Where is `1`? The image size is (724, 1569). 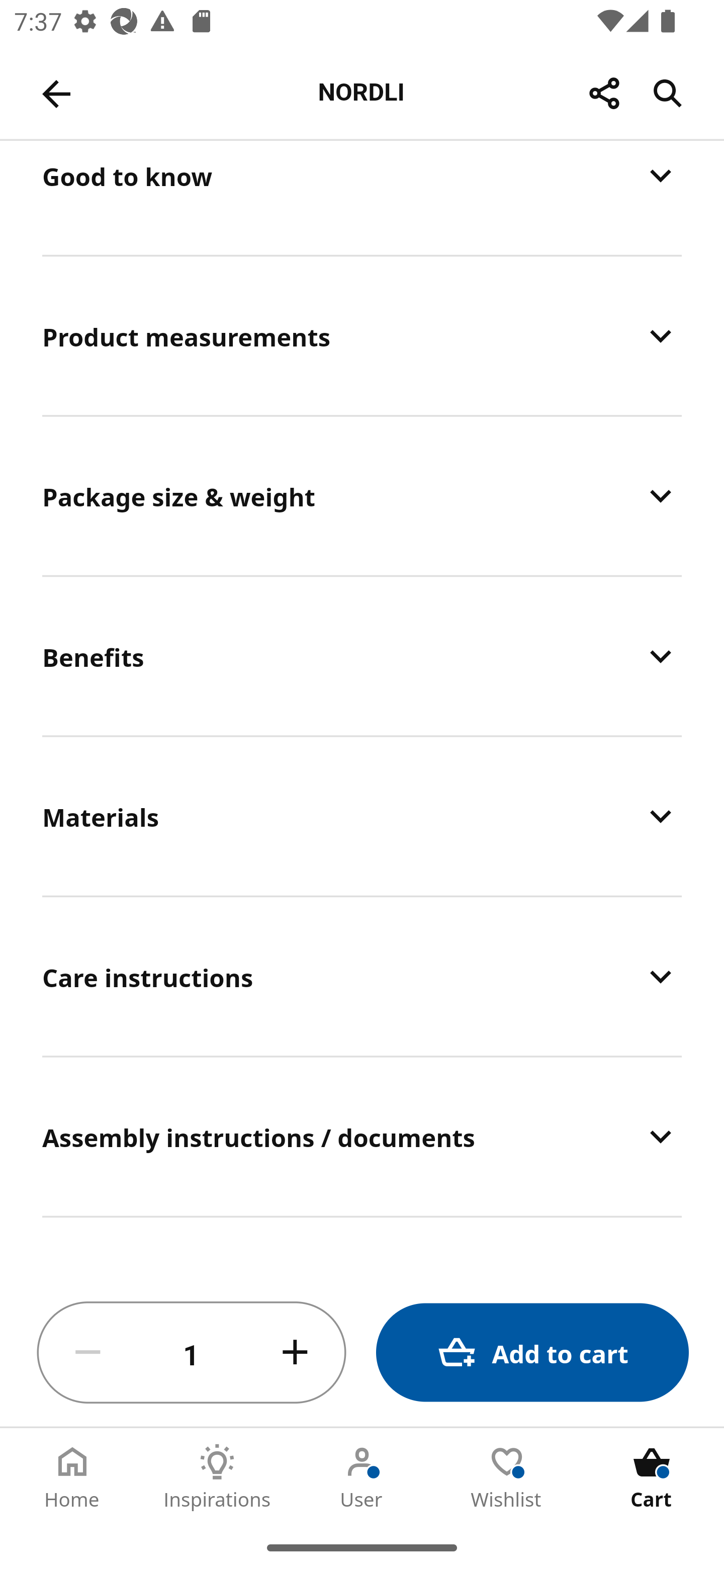 1 is located at coordinates (192, 1353).